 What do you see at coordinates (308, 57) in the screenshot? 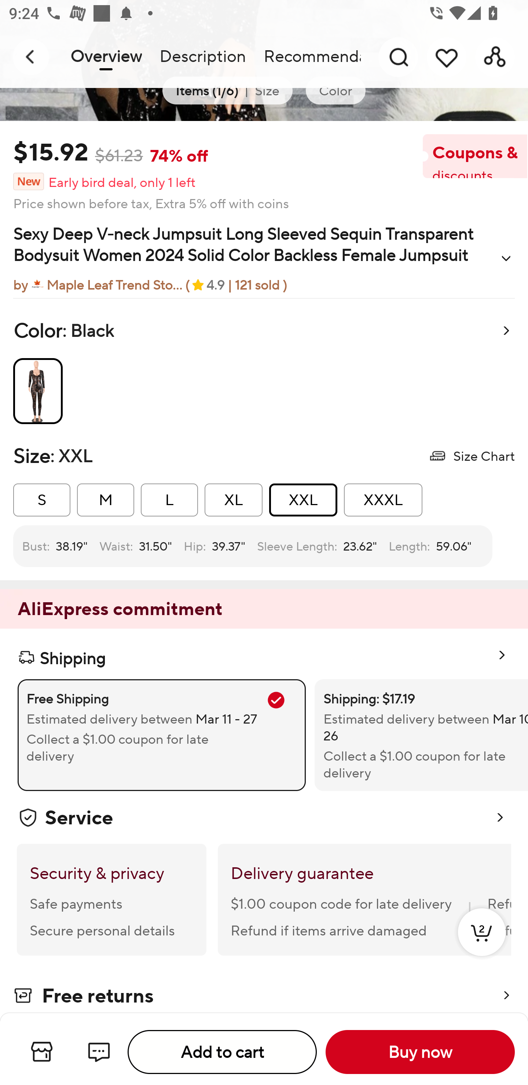
I see `Recommendations` at bounding box center [308, 57].